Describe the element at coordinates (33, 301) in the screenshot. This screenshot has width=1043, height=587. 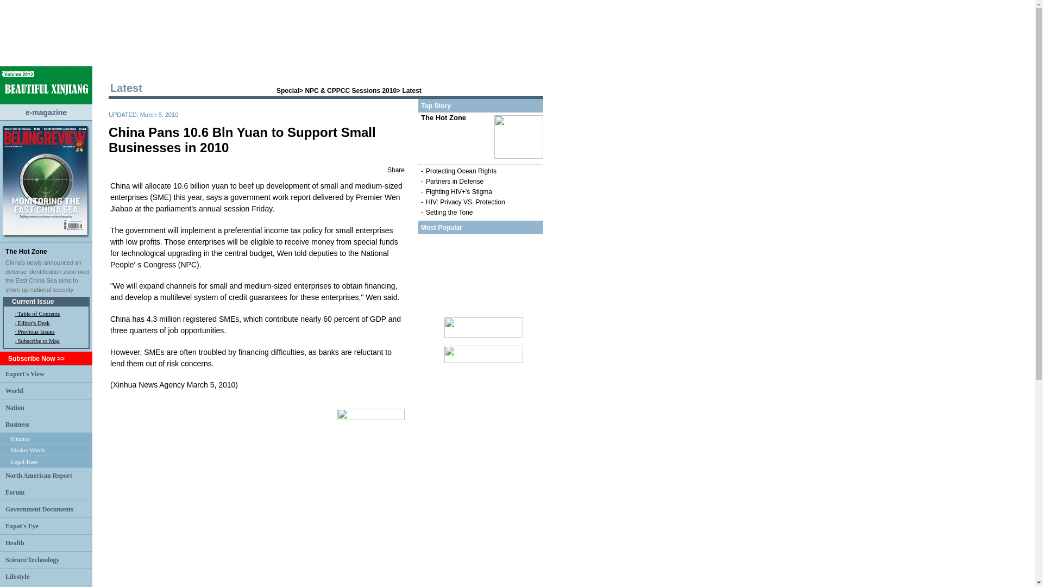
I see `Current Issue` at that location.